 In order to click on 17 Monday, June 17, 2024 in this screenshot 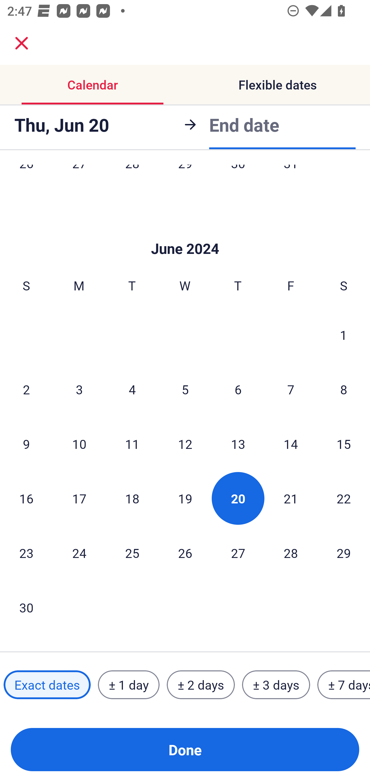, I will do `click(79, 499)`.